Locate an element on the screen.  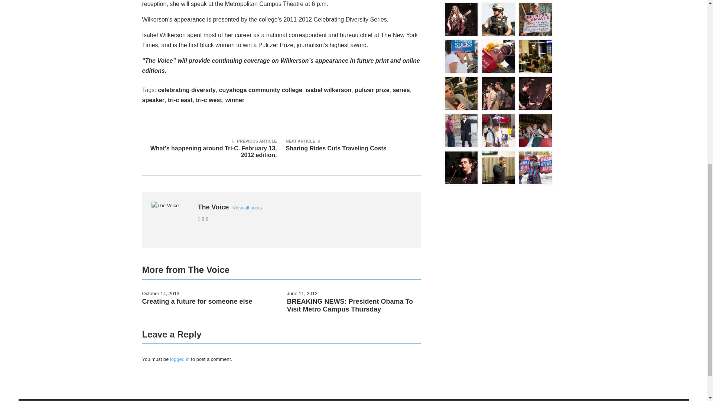
isabel wilkerson is located at coordinates (328, 90).